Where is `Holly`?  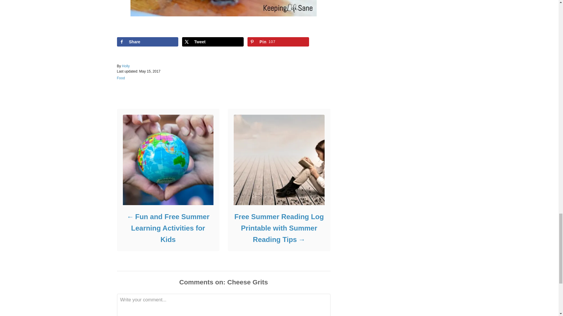 Holly is located at coordinates (126, 66).